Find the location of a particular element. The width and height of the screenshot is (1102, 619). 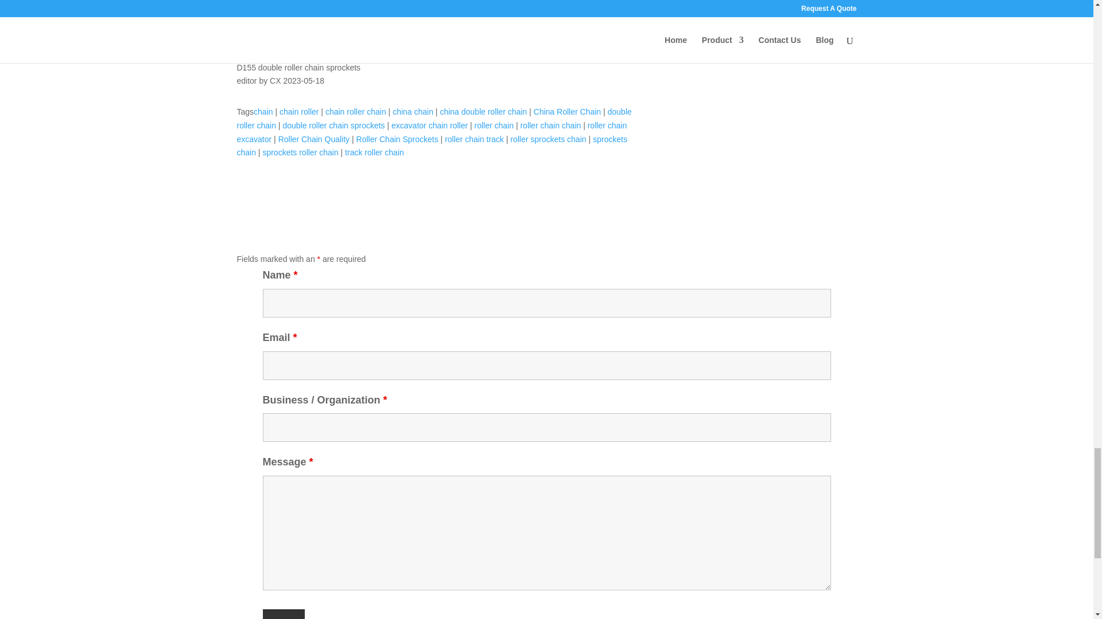

Roller Chain Quality is located at coordinates (315, 139).